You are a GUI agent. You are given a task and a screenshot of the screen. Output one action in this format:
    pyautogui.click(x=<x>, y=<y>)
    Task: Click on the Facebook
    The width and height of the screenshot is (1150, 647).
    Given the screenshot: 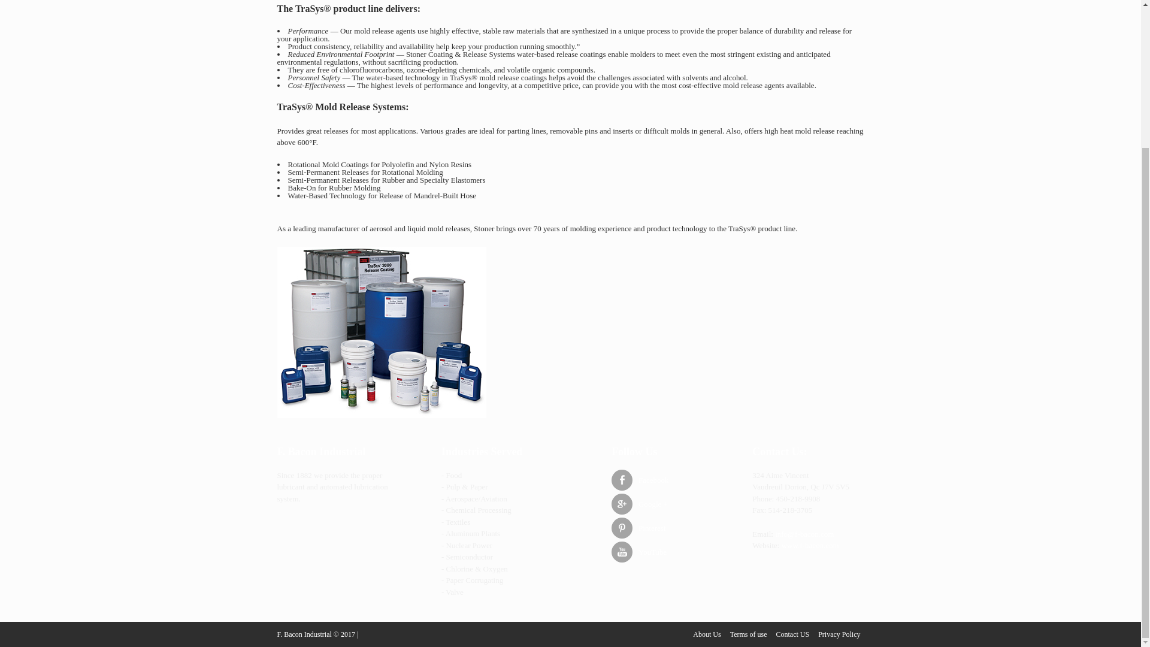 What is the action you would take?
    pyautogui.click(x=664, y=480)
    